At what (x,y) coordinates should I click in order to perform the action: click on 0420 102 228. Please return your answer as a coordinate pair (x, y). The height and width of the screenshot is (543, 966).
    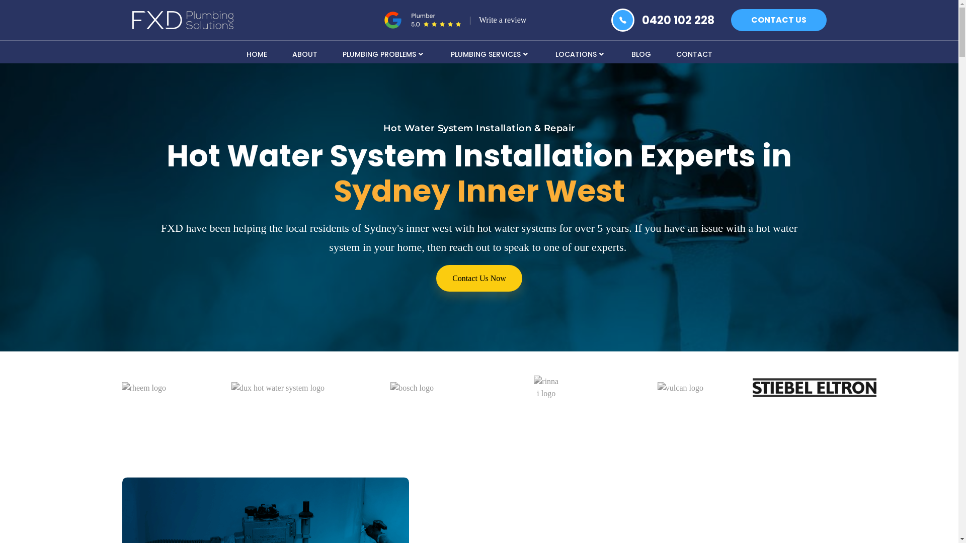
    Looking at the image, I should click on (678, 20).